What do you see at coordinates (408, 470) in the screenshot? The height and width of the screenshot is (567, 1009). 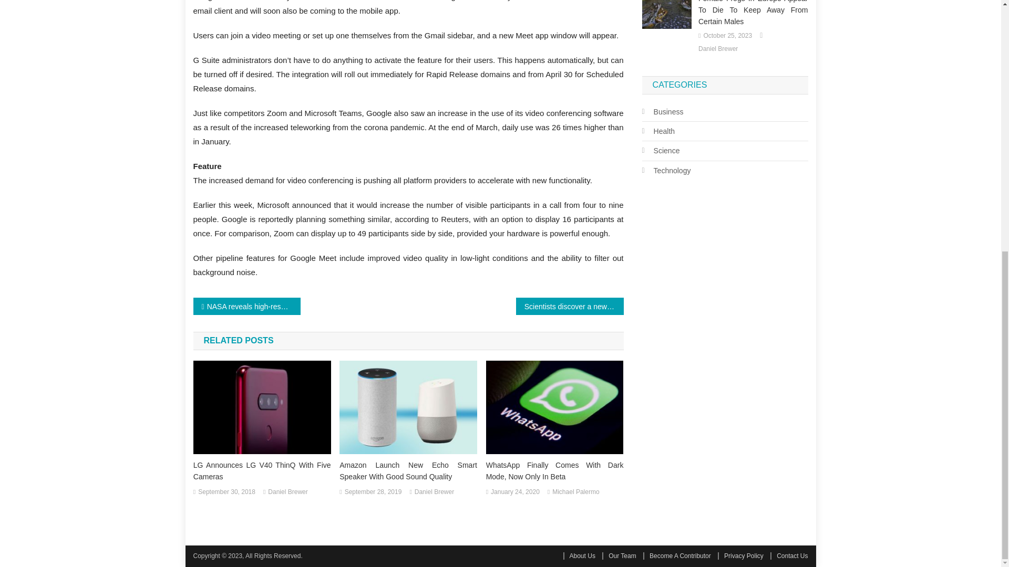 I see `Amazon Launch New Echo Smart Speaker With Good Sound Quality` at bounding box center [408, 470].